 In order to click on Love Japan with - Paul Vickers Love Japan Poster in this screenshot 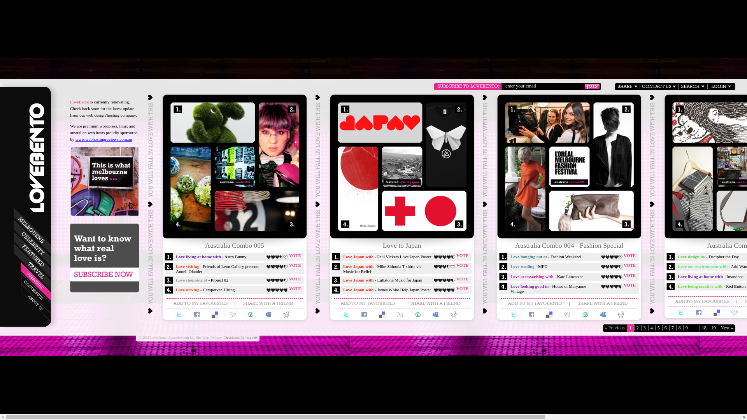, I will do `click(387, 257)`.